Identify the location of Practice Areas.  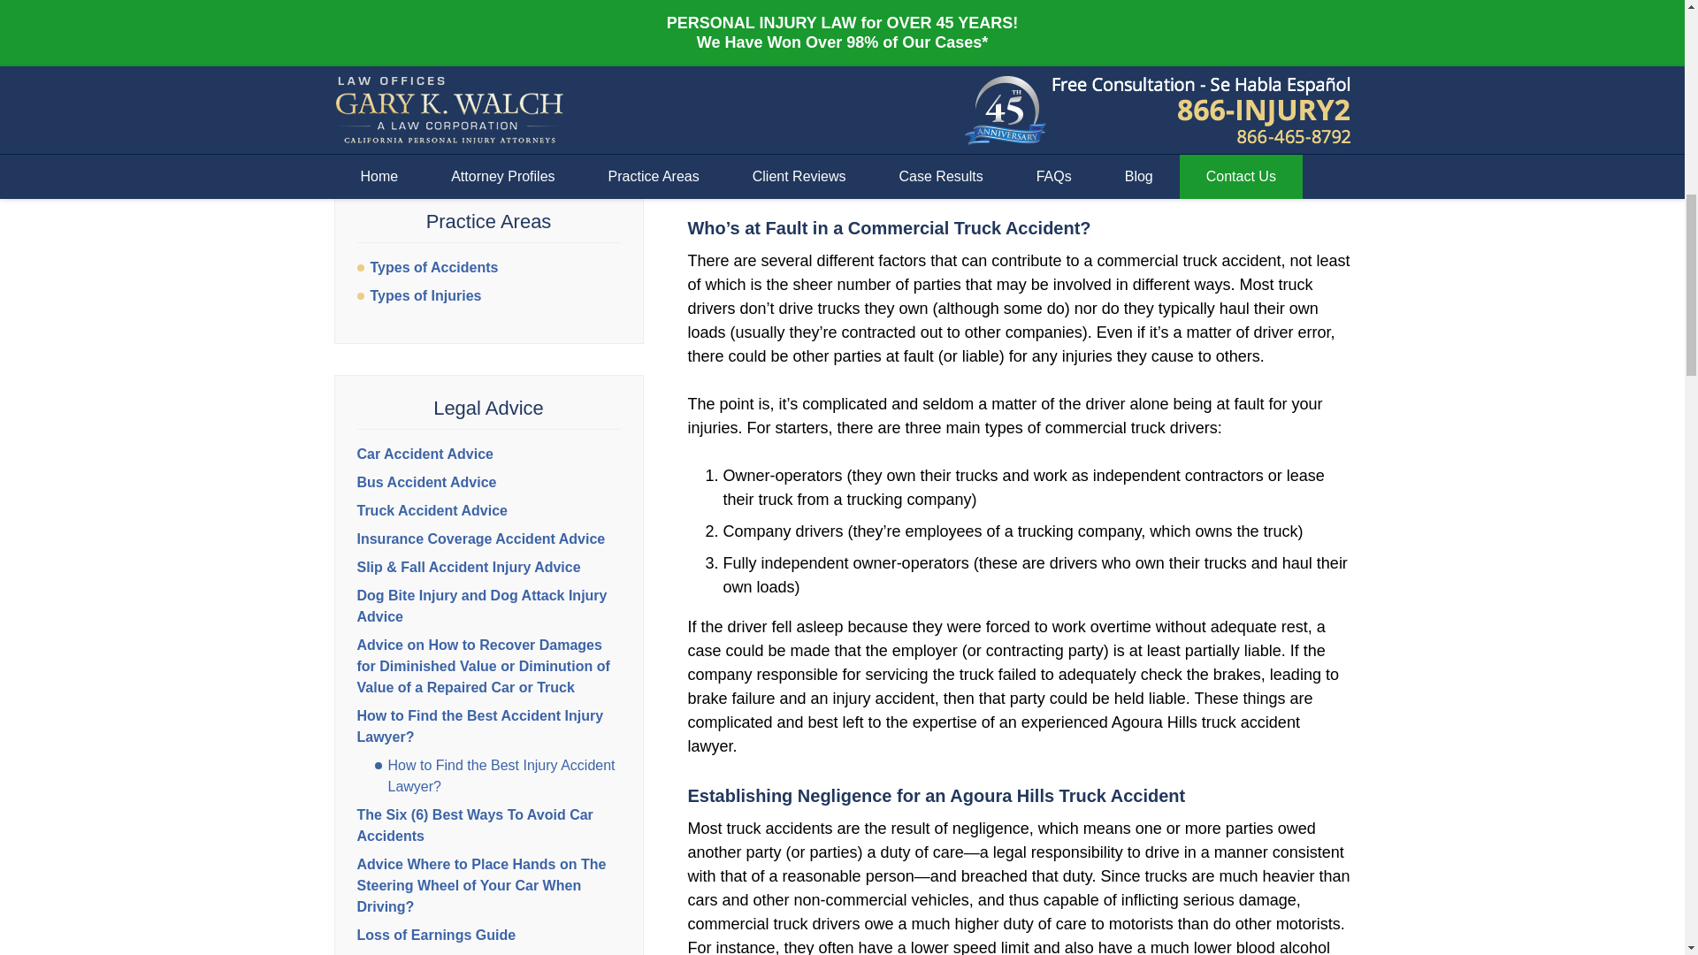
(488, 221).